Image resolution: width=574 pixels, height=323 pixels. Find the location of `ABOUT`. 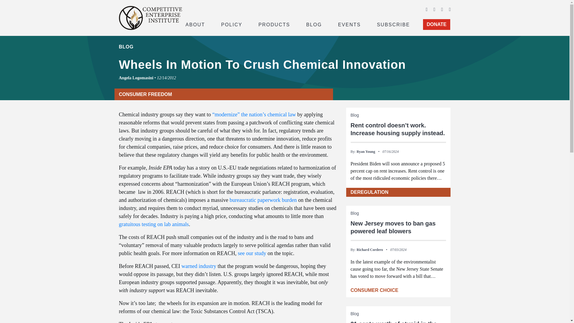

ABOUT is located at coordinates (195, 24).